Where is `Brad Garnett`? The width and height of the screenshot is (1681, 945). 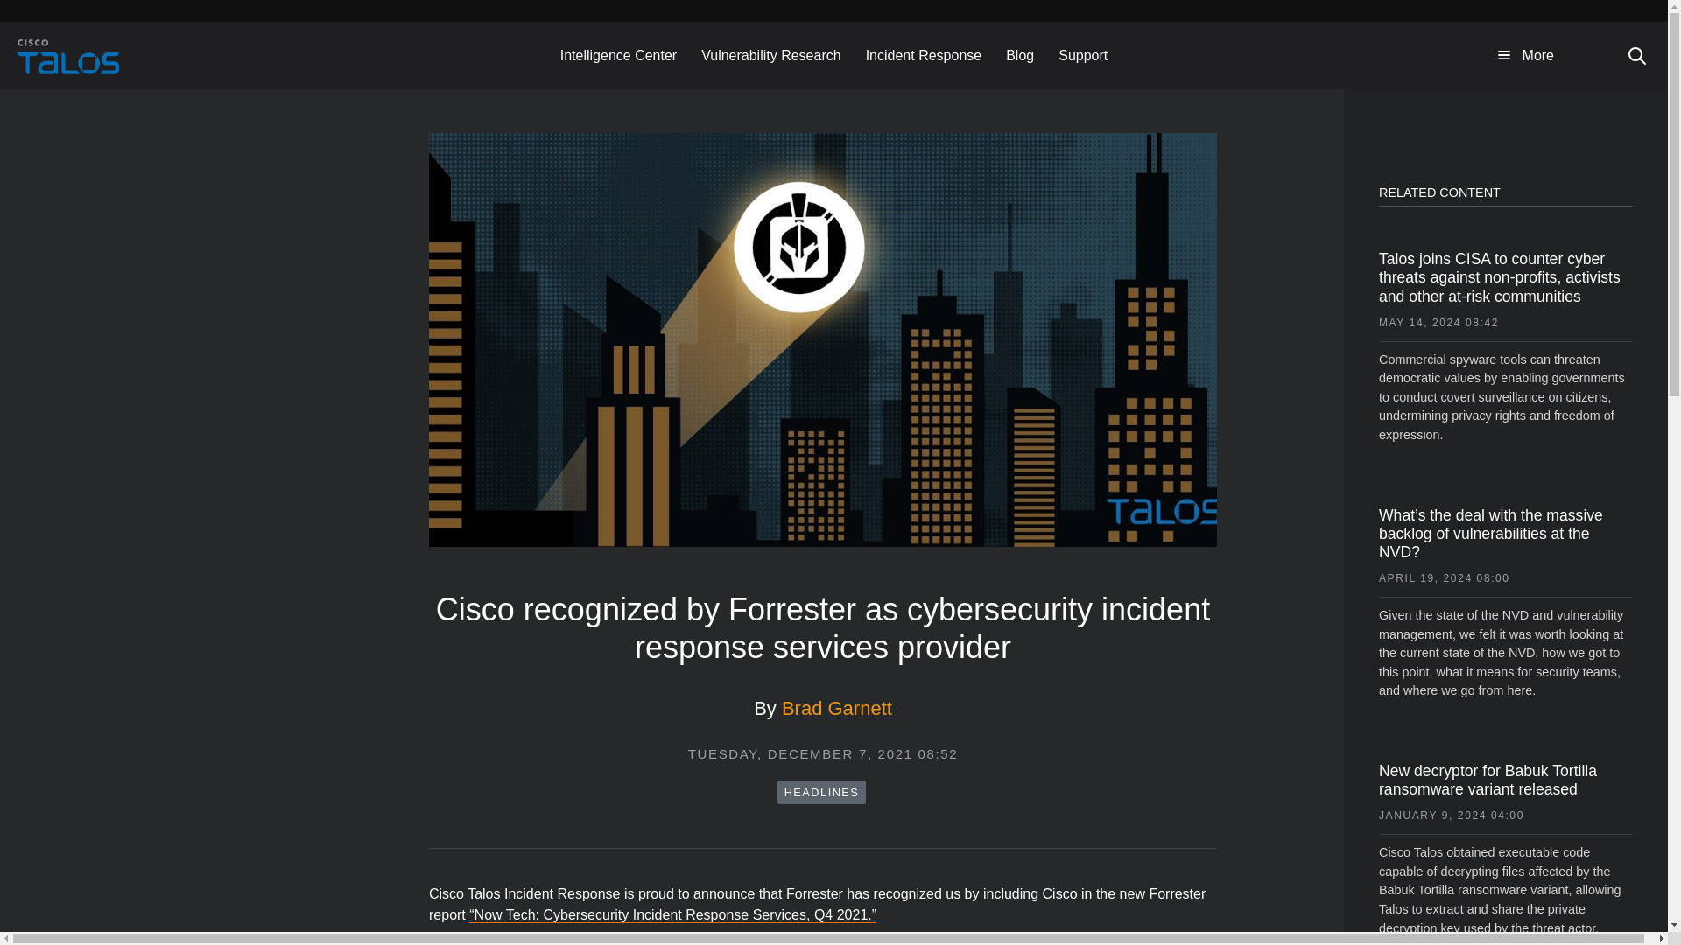
Brad Garnett is located at coordinates (837, 708).